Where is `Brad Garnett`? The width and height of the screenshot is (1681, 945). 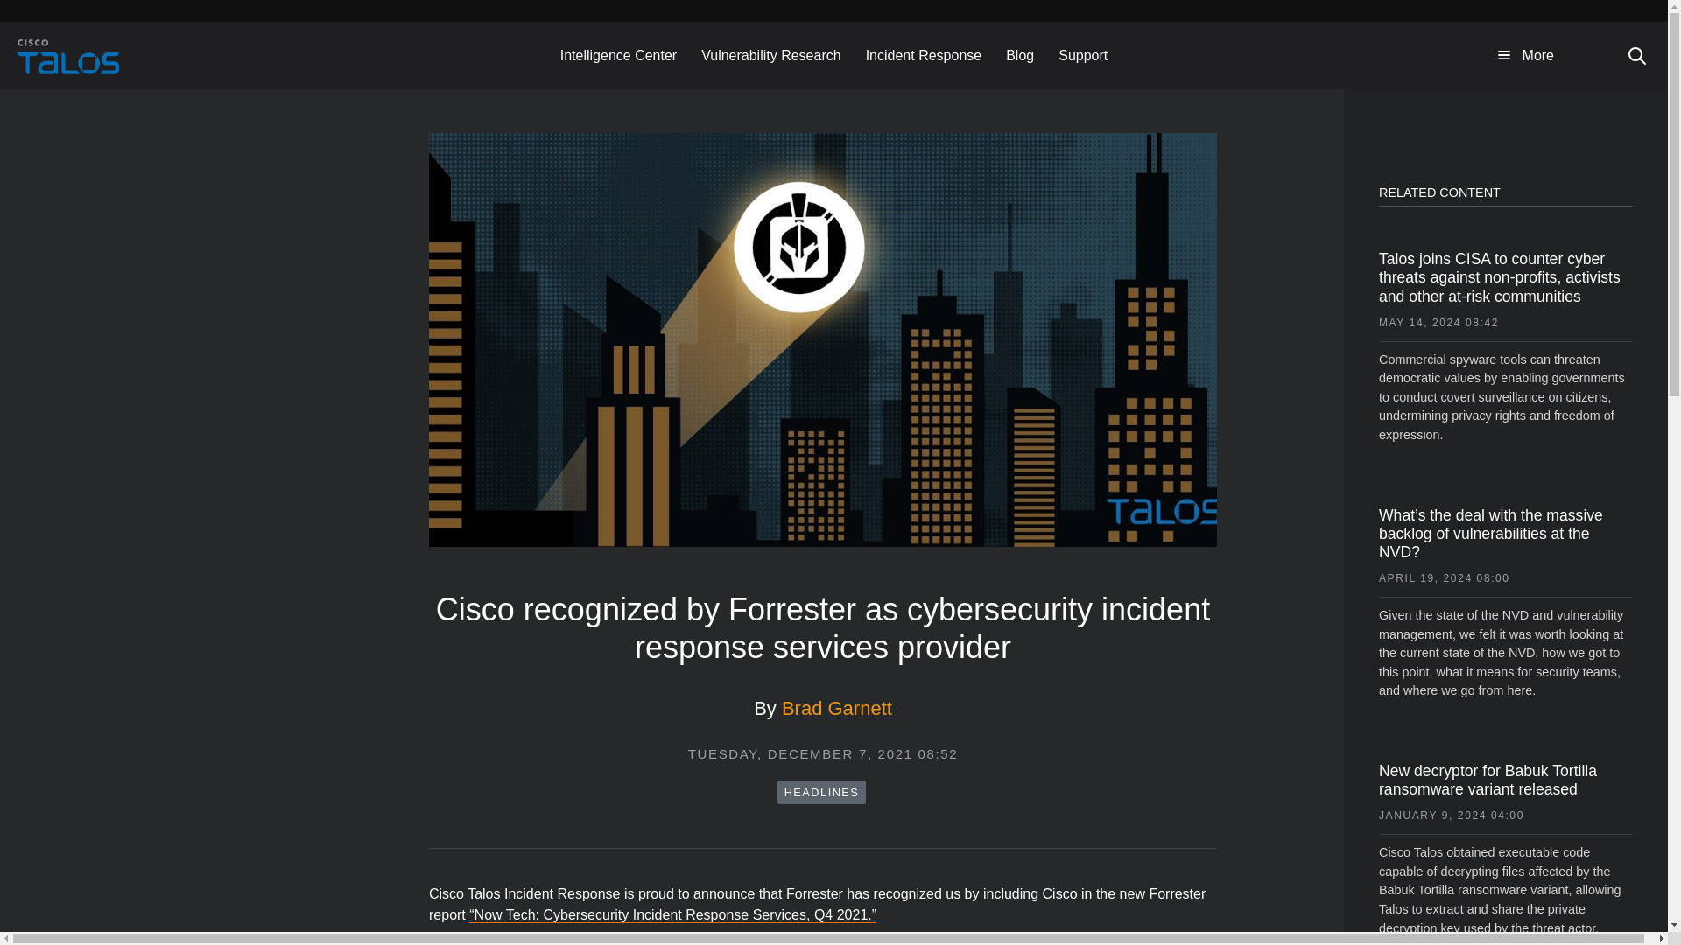
Brad Garnett is located at coordinates (837, 708).